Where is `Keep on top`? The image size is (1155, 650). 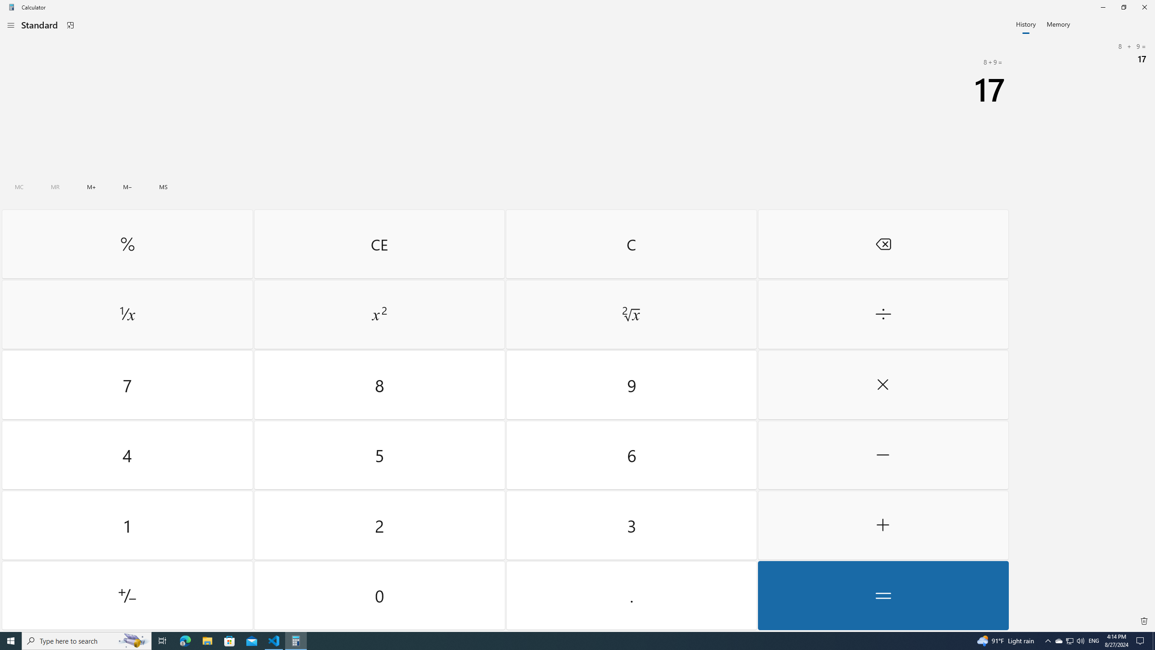 Keep on top is located at coordinates (70, 25).